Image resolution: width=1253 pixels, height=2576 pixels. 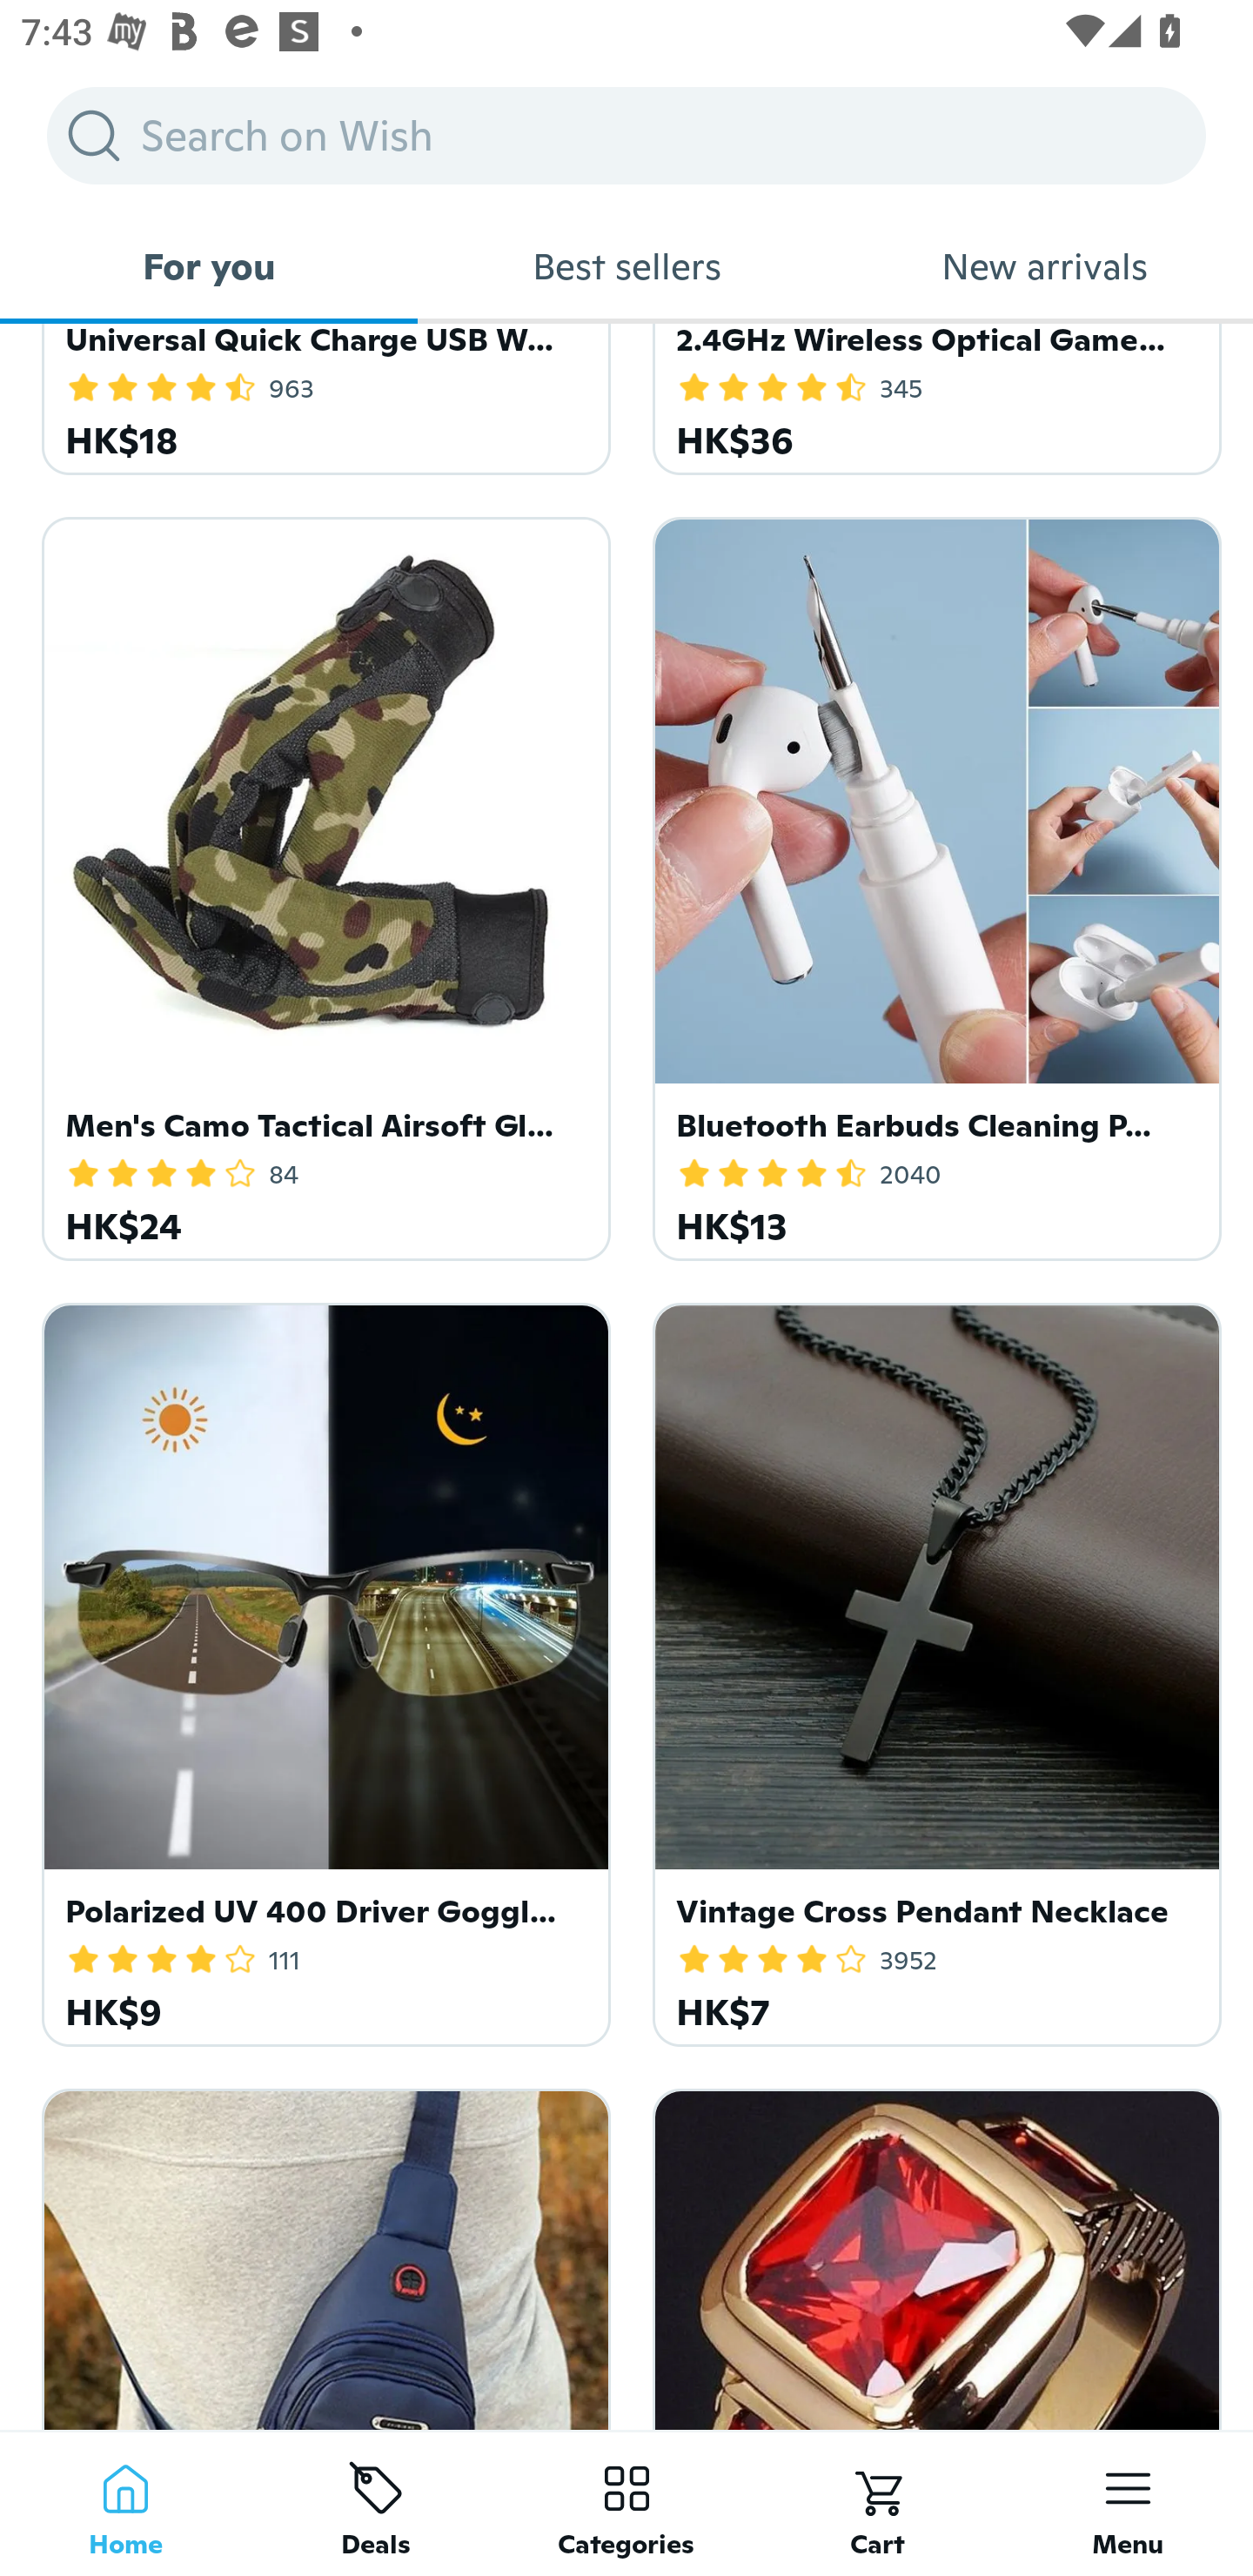 I want to click on Menu, so click(x=1128, y=2503).